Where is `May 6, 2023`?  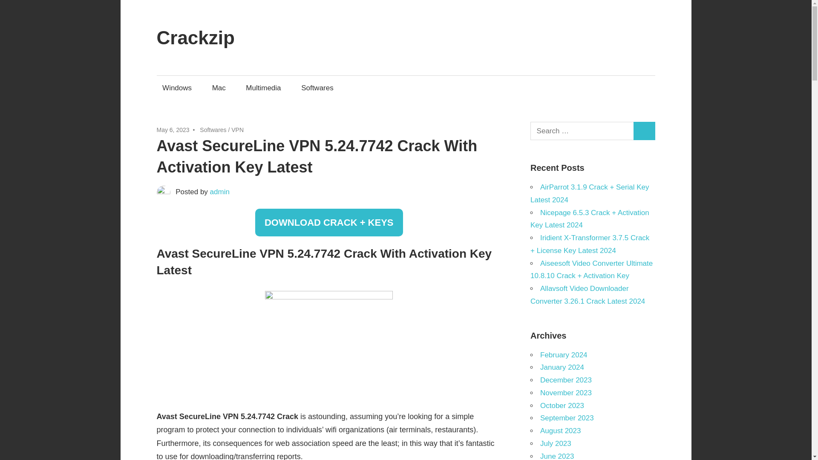
May 6, 2023 is located at coordinates (173, 130).